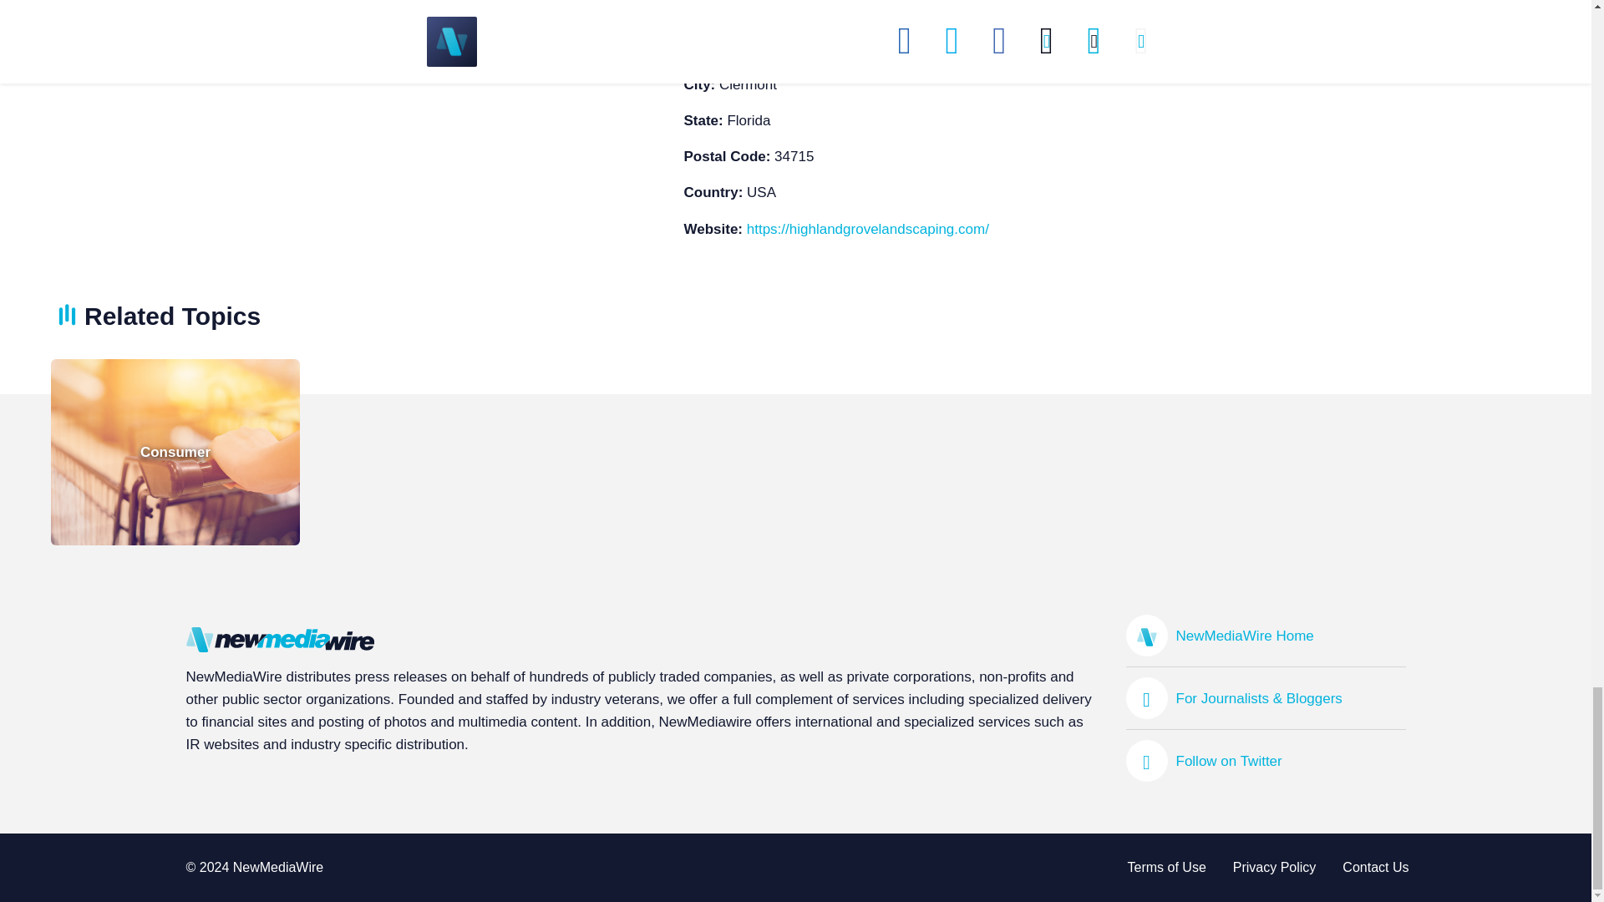 The height and width of the screenshot is (902, 1604). I want to click on Terms of Use, so click(1274, 867).